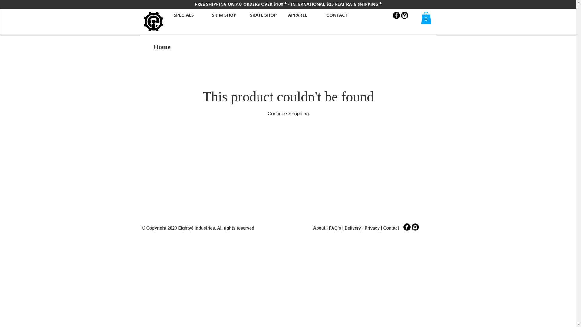  I want to click on SKATE SHOP, so click(263, 14).